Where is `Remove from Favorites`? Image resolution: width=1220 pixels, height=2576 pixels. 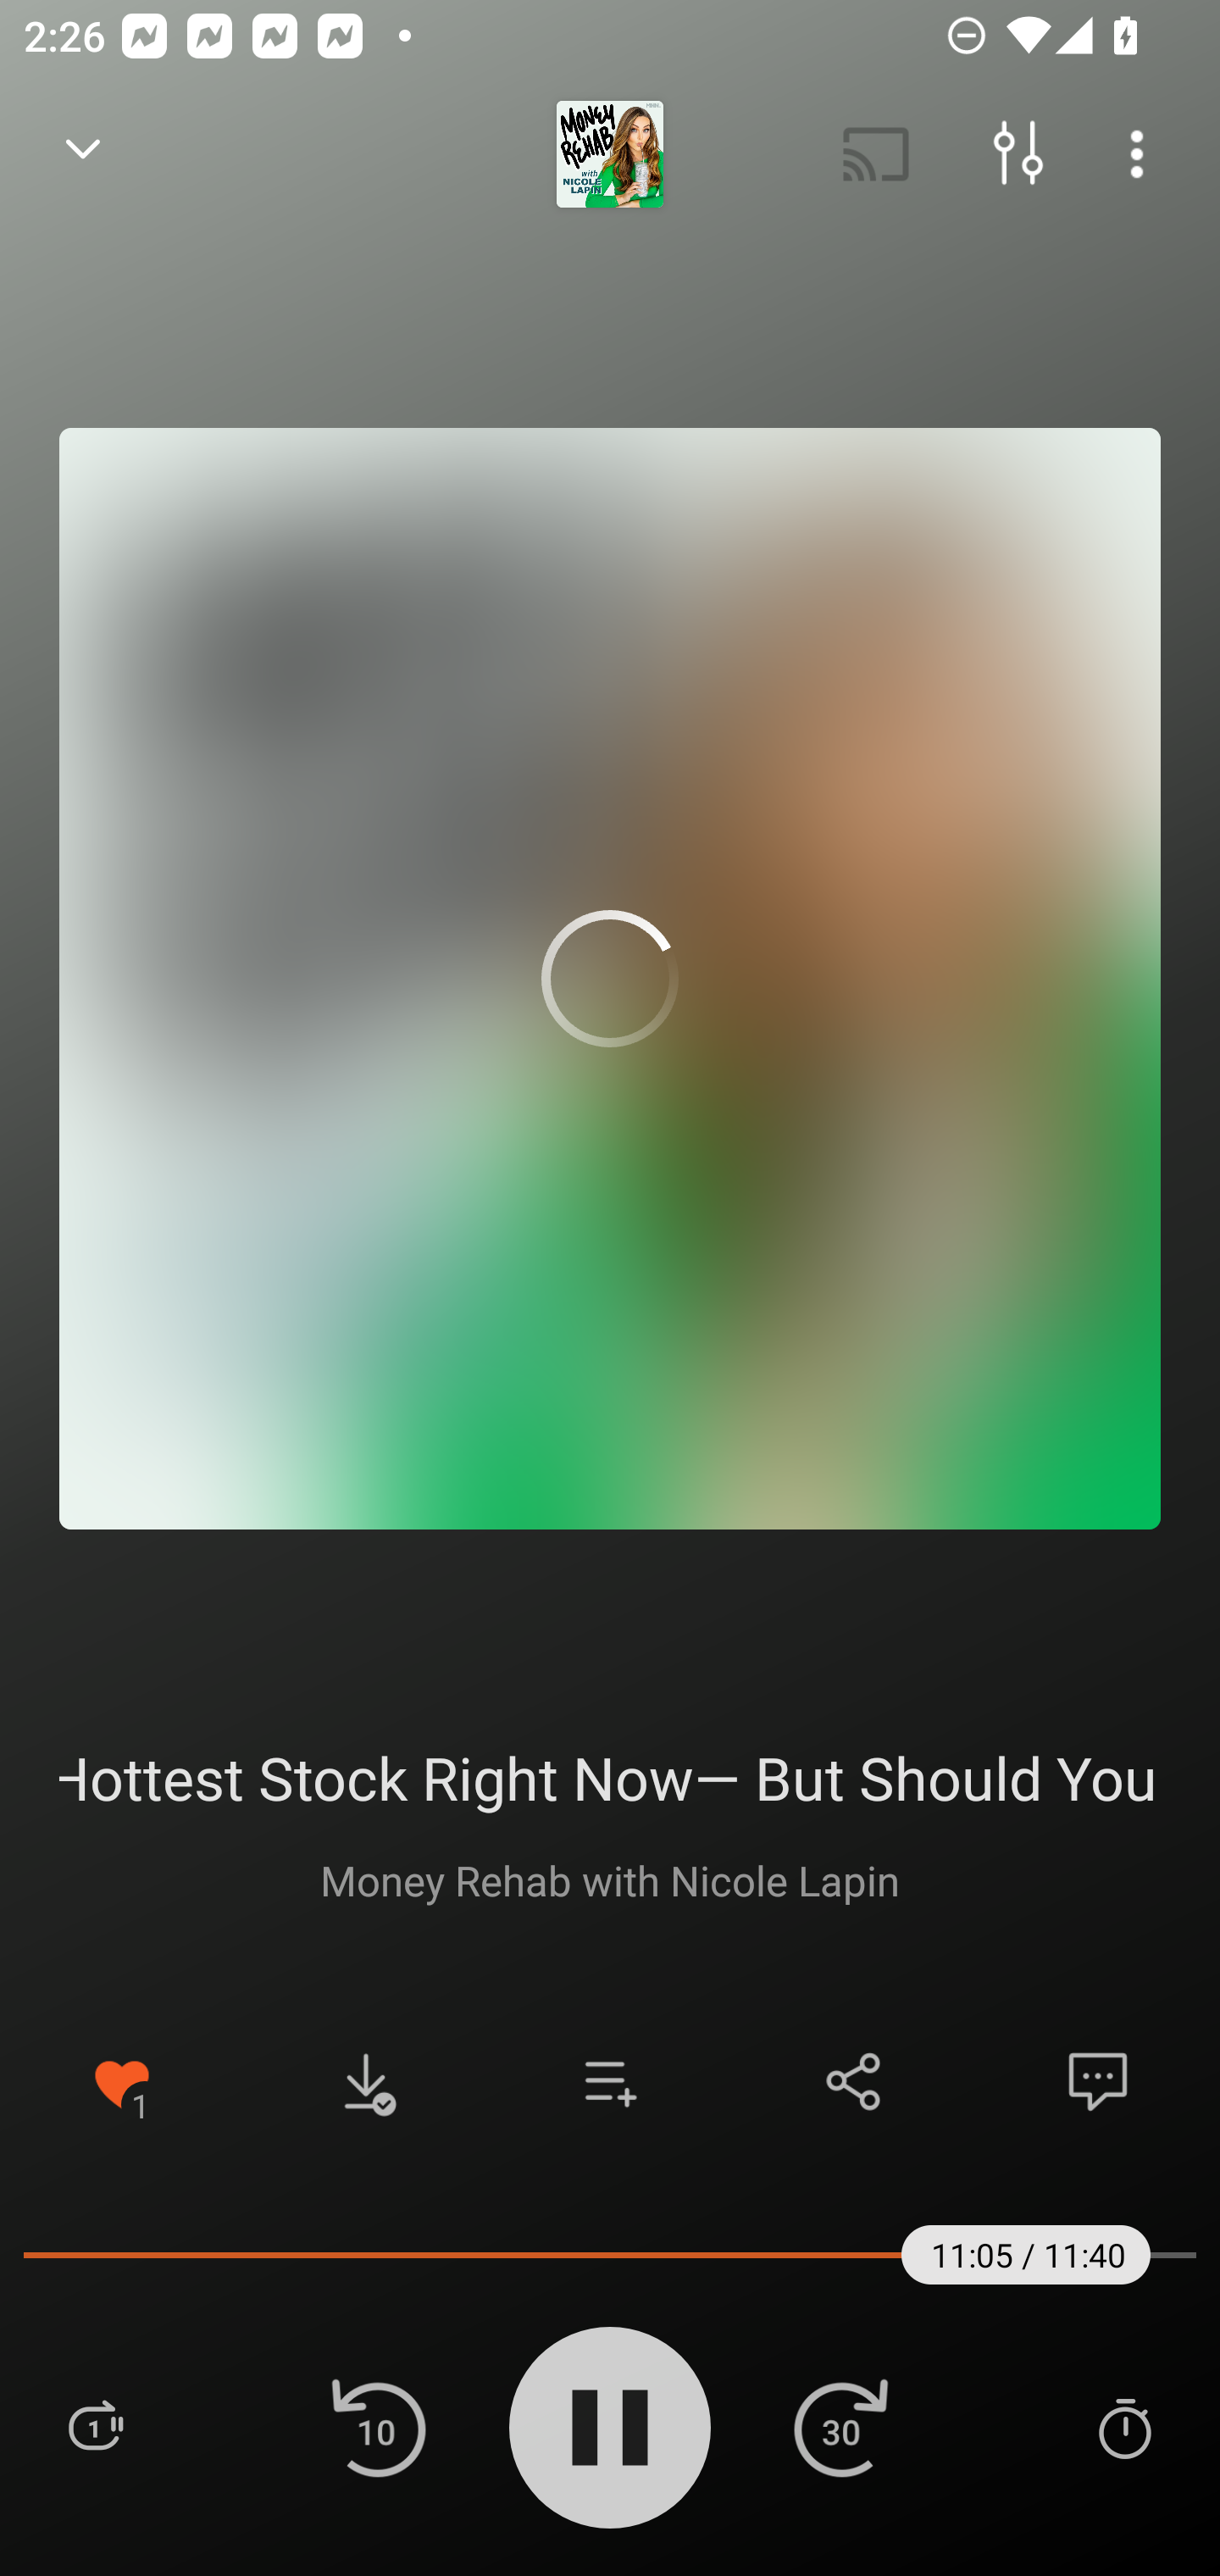
Remove from Favorites is located at coordinates (122, 2081).